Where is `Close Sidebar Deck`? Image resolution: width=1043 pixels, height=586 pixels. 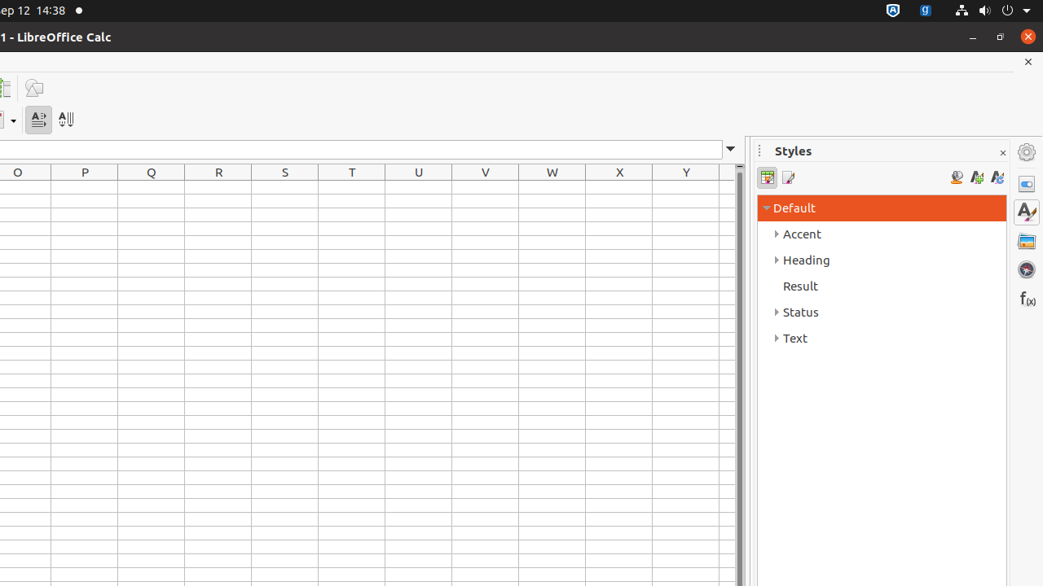
Close Sidebar Deck is located at coordinates (1002, 153).